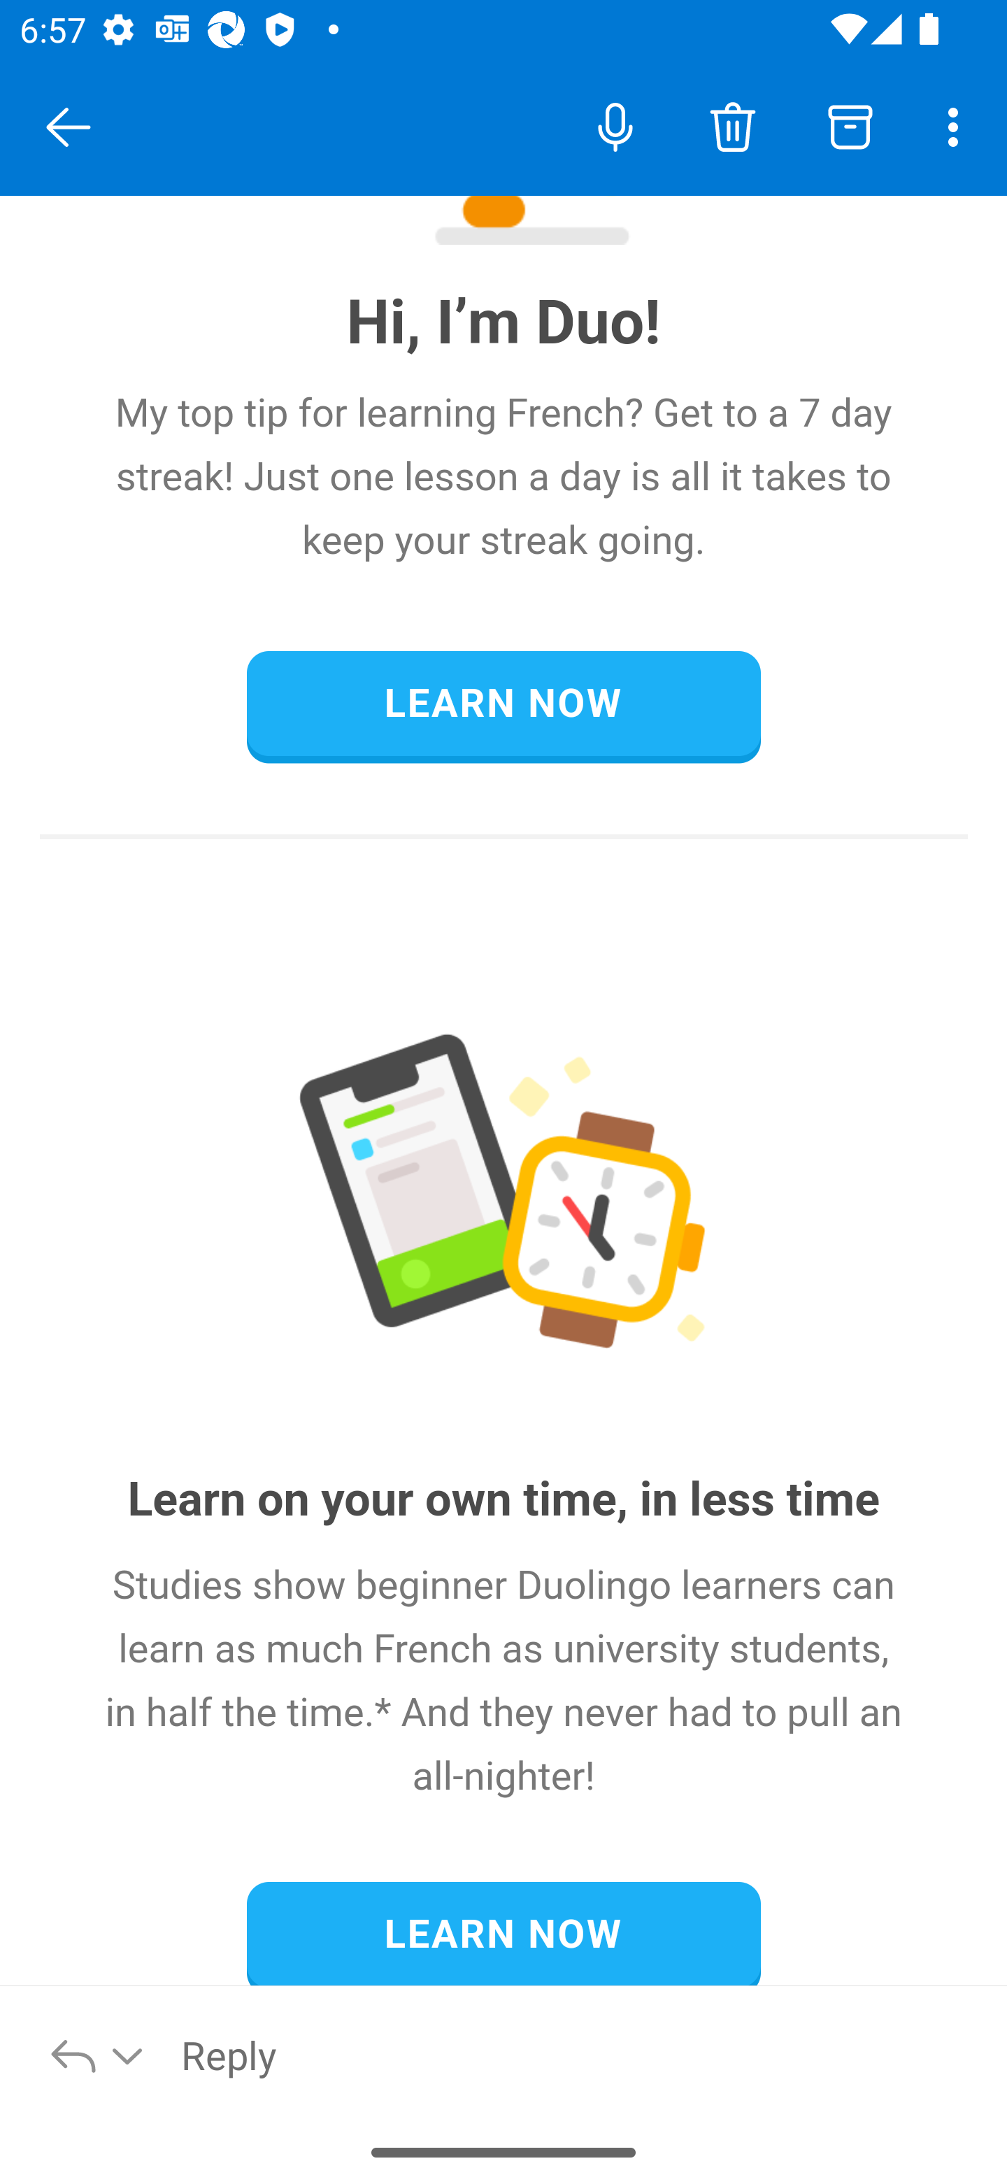  What do you see at coordinates (505, 1201) in the screenshot?
I see `image` at bounding box center [505, 1201].